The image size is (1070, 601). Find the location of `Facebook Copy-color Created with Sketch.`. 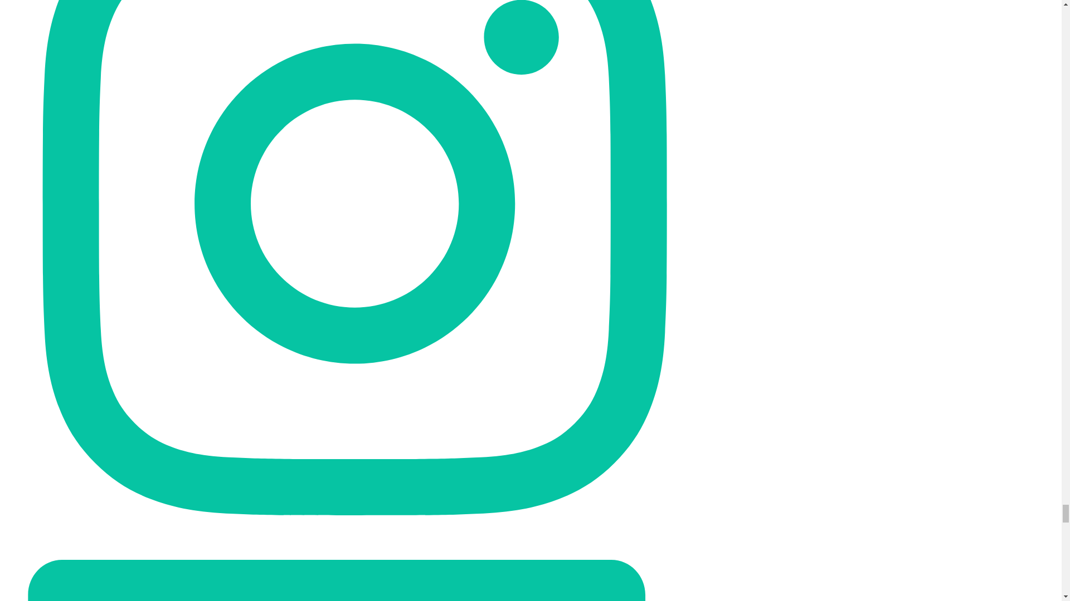

Facebook Copy-color Created with Sketch. is located at coordinates (338, 559).